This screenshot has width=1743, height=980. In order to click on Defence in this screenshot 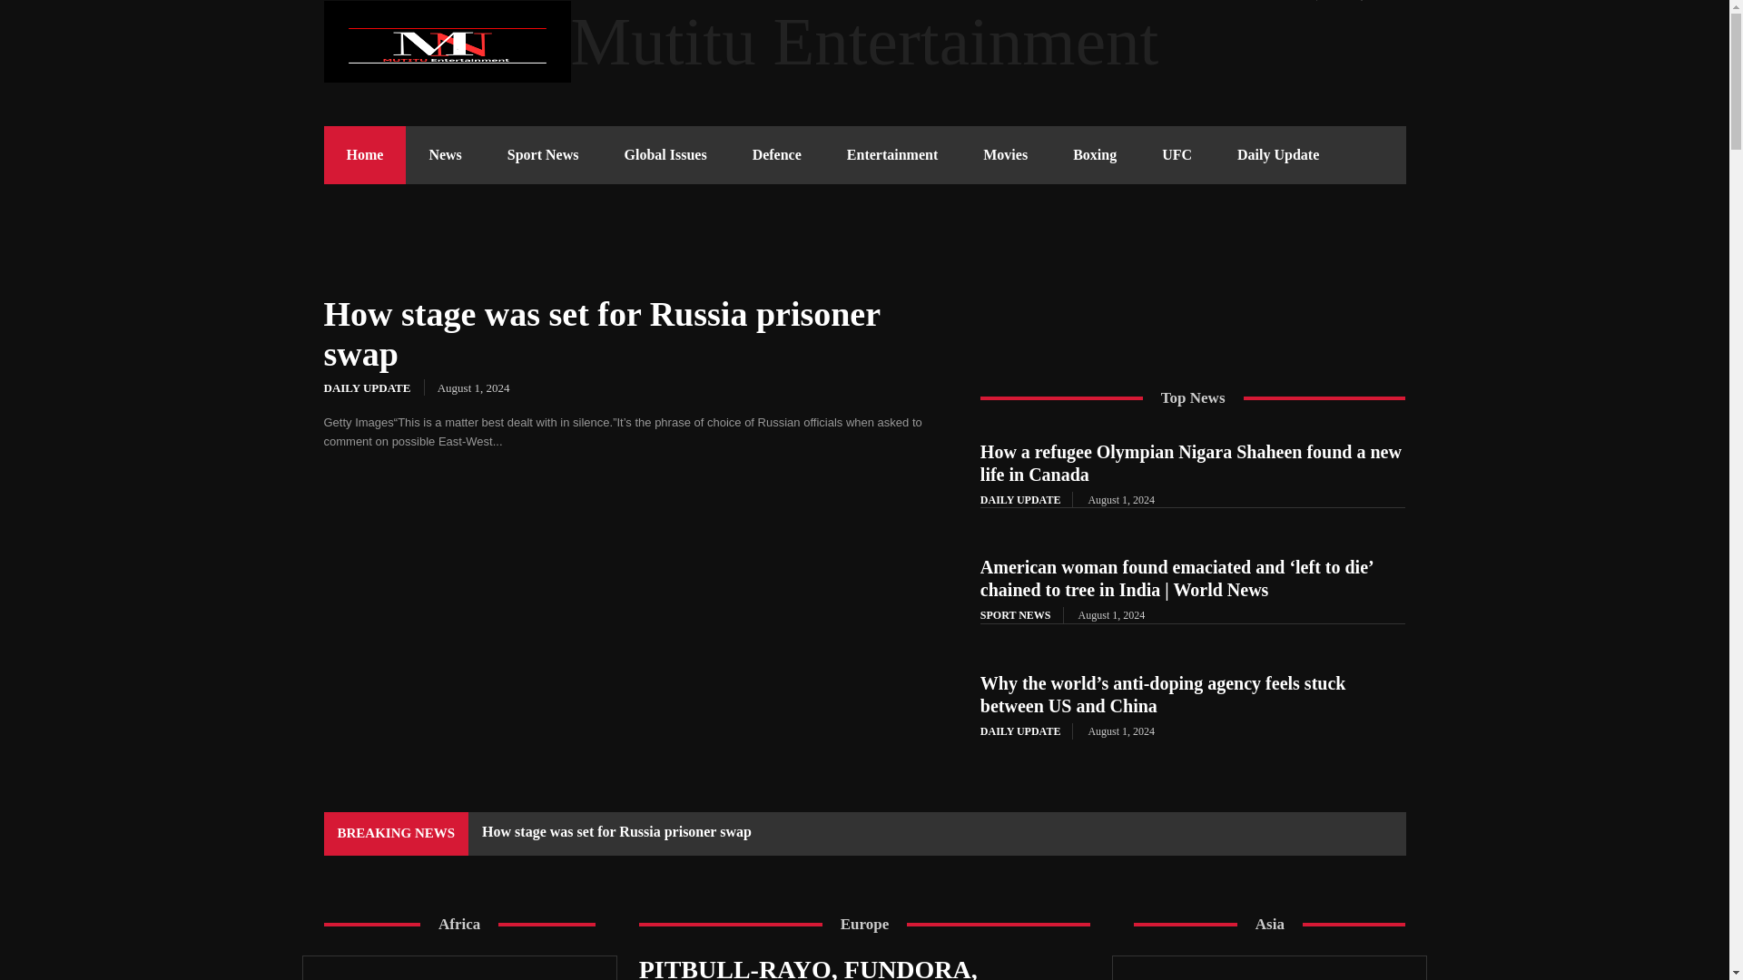, I will do `click(777, 155)`.